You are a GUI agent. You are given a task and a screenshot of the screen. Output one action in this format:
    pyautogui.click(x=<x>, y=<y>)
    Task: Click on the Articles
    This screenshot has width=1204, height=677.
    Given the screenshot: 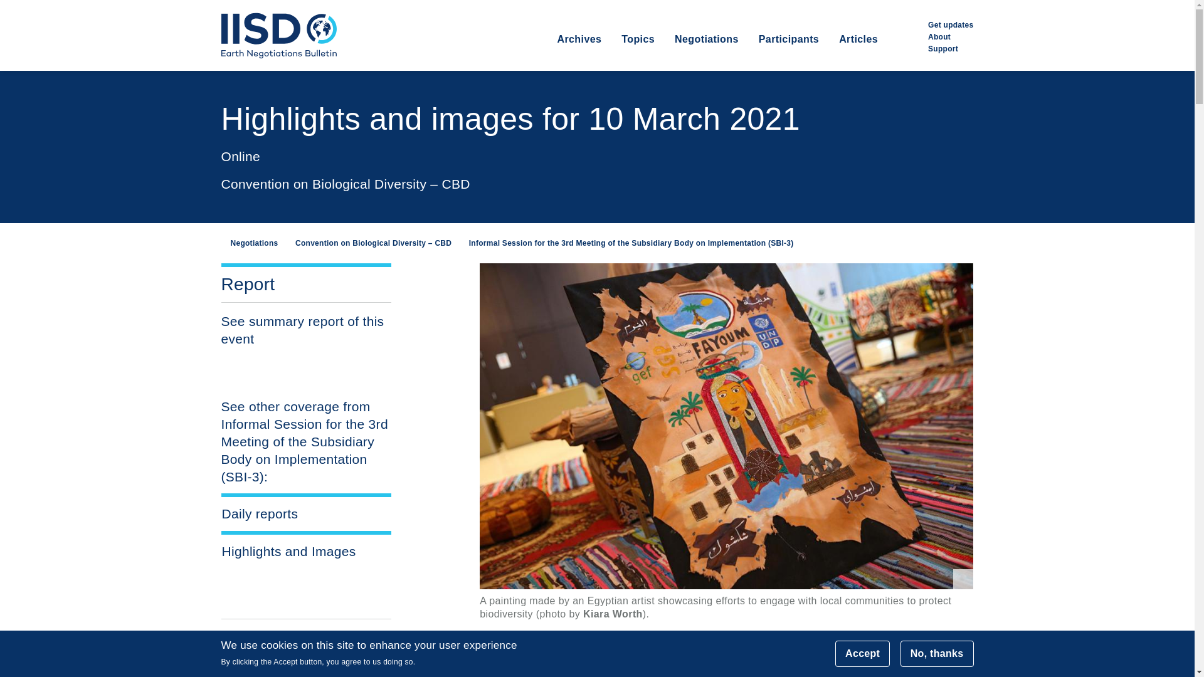 What is the action you would take?
    pyautogui.click(x=858, y=51)
    